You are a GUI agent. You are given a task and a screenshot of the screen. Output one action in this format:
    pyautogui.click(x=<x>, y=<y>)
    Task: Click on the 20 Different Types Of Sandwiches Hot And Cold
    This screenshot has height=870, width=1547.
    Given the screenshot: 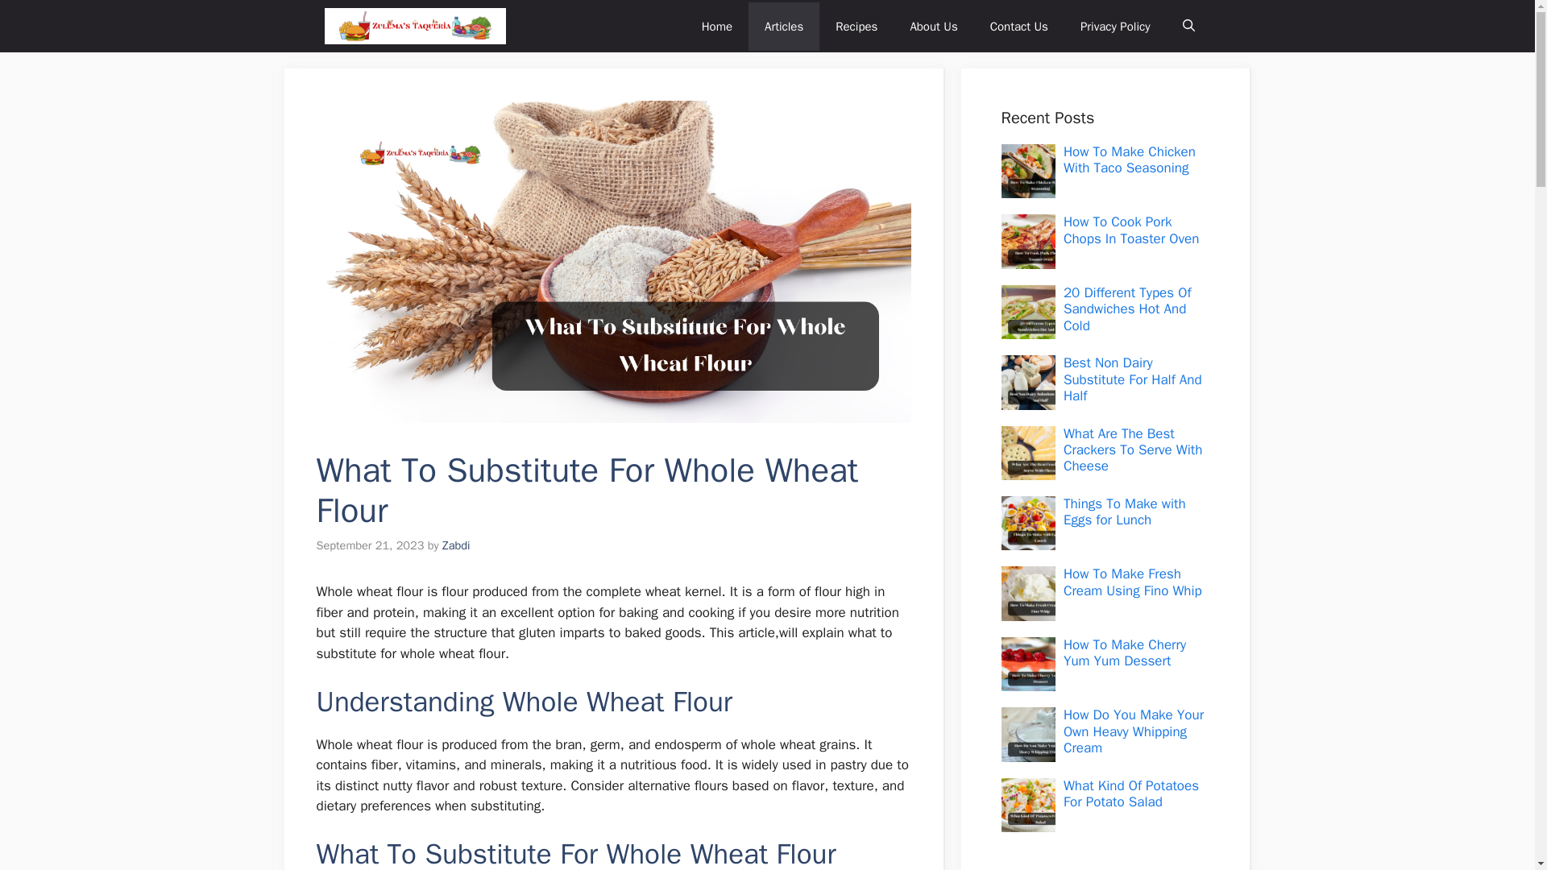 What is the action you would take?
    pyautogui.click(x=1127, y=309)
    